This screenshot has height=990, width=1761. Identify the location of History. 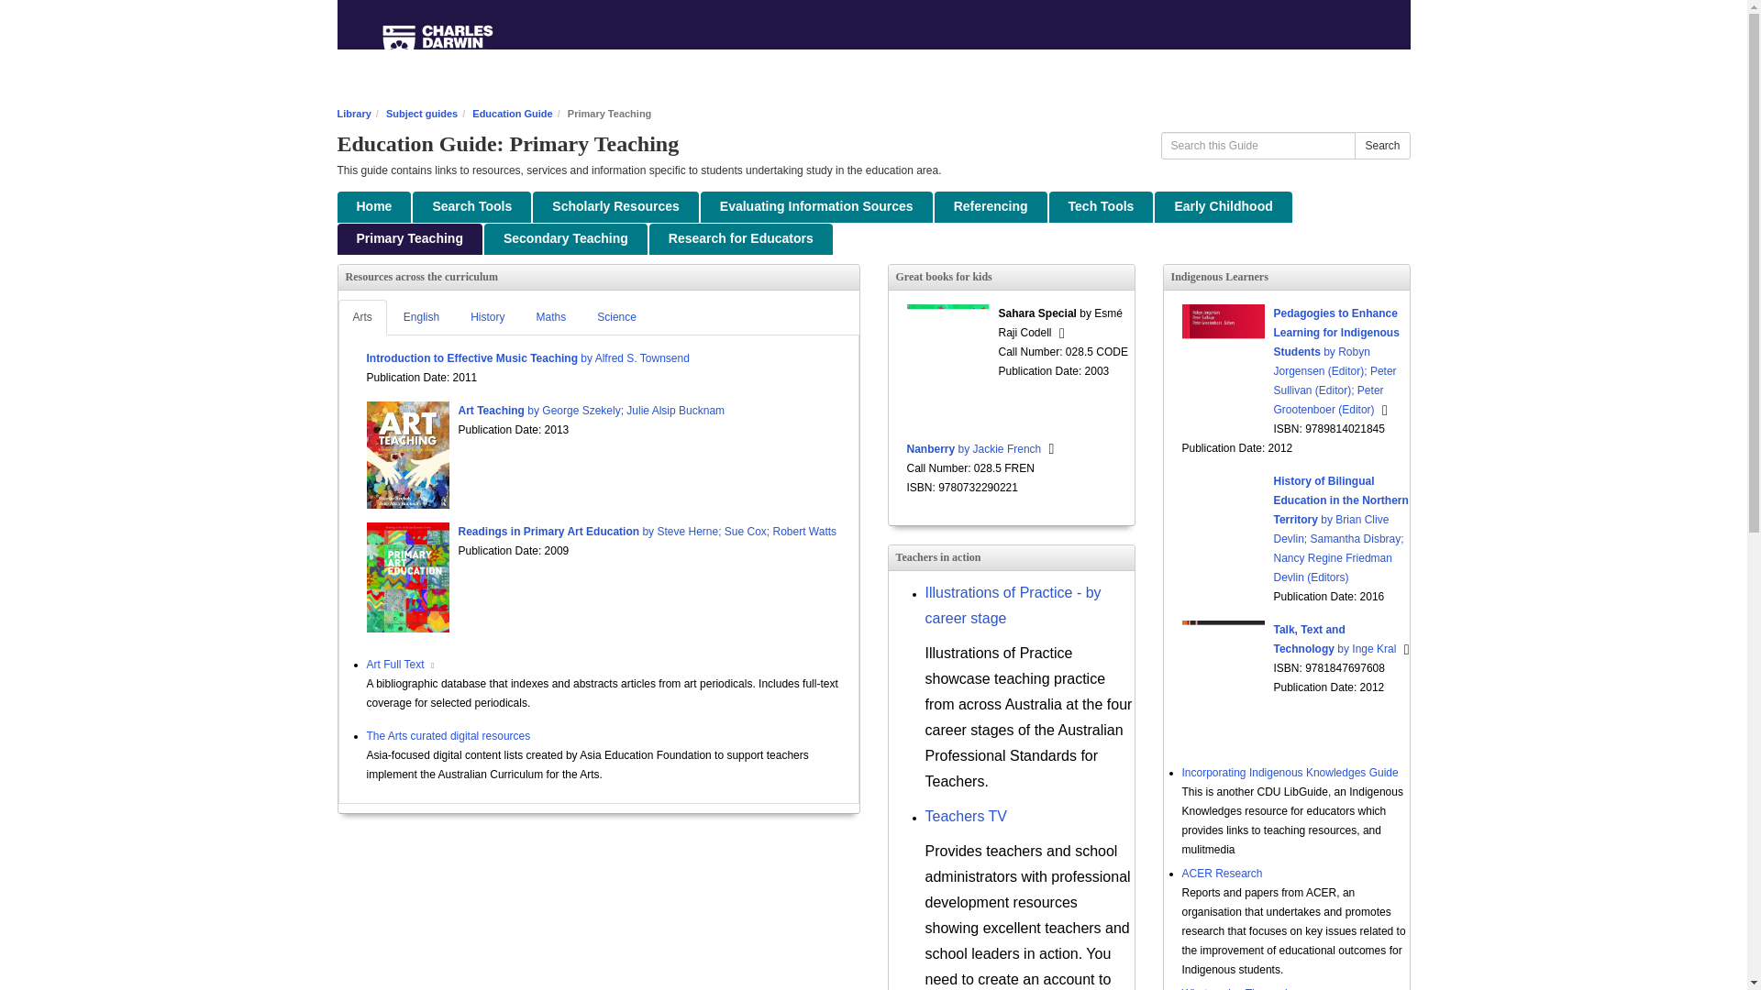
(488, 317).